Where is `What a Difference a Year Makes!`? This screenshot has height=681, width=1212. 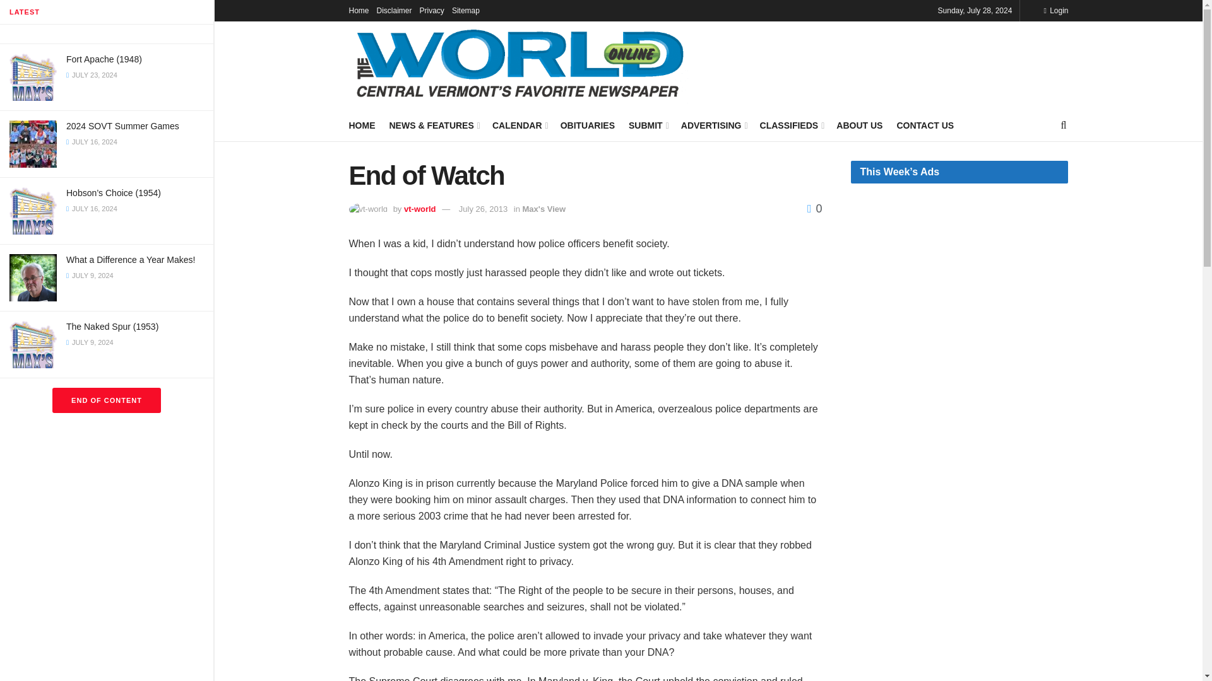
What a Difference a Year Makes! is located at coordinates (131, 260).